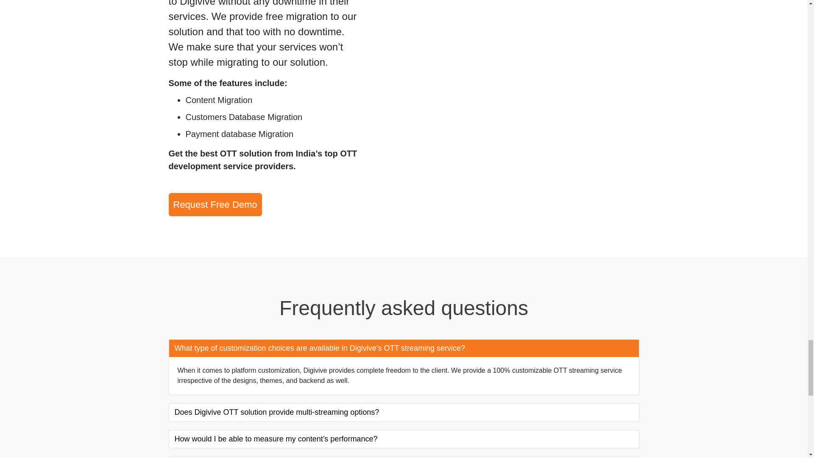 The height and width of the screenshot is (458, 814). Describe the element at coordinates (403, 412) in the screenshot. I see `Does Digivive OTT solution provide multi-streaming options?` at that location.